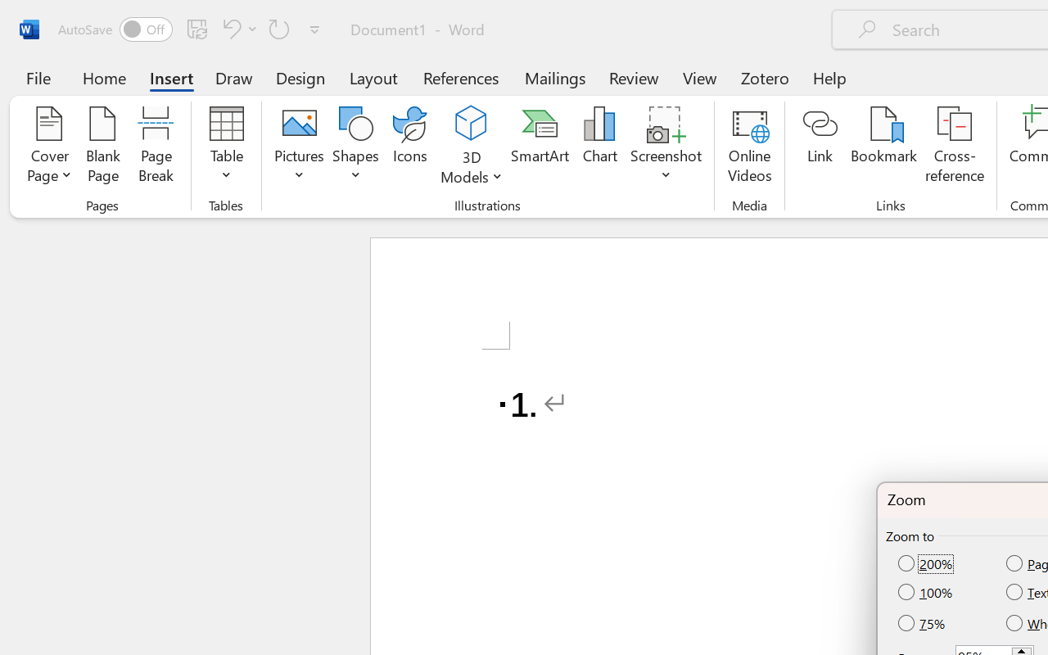  What do you see at coordinates (955, 147) in the screenshot?
I see `Cross-reference...` at bounding box center [955, 147].